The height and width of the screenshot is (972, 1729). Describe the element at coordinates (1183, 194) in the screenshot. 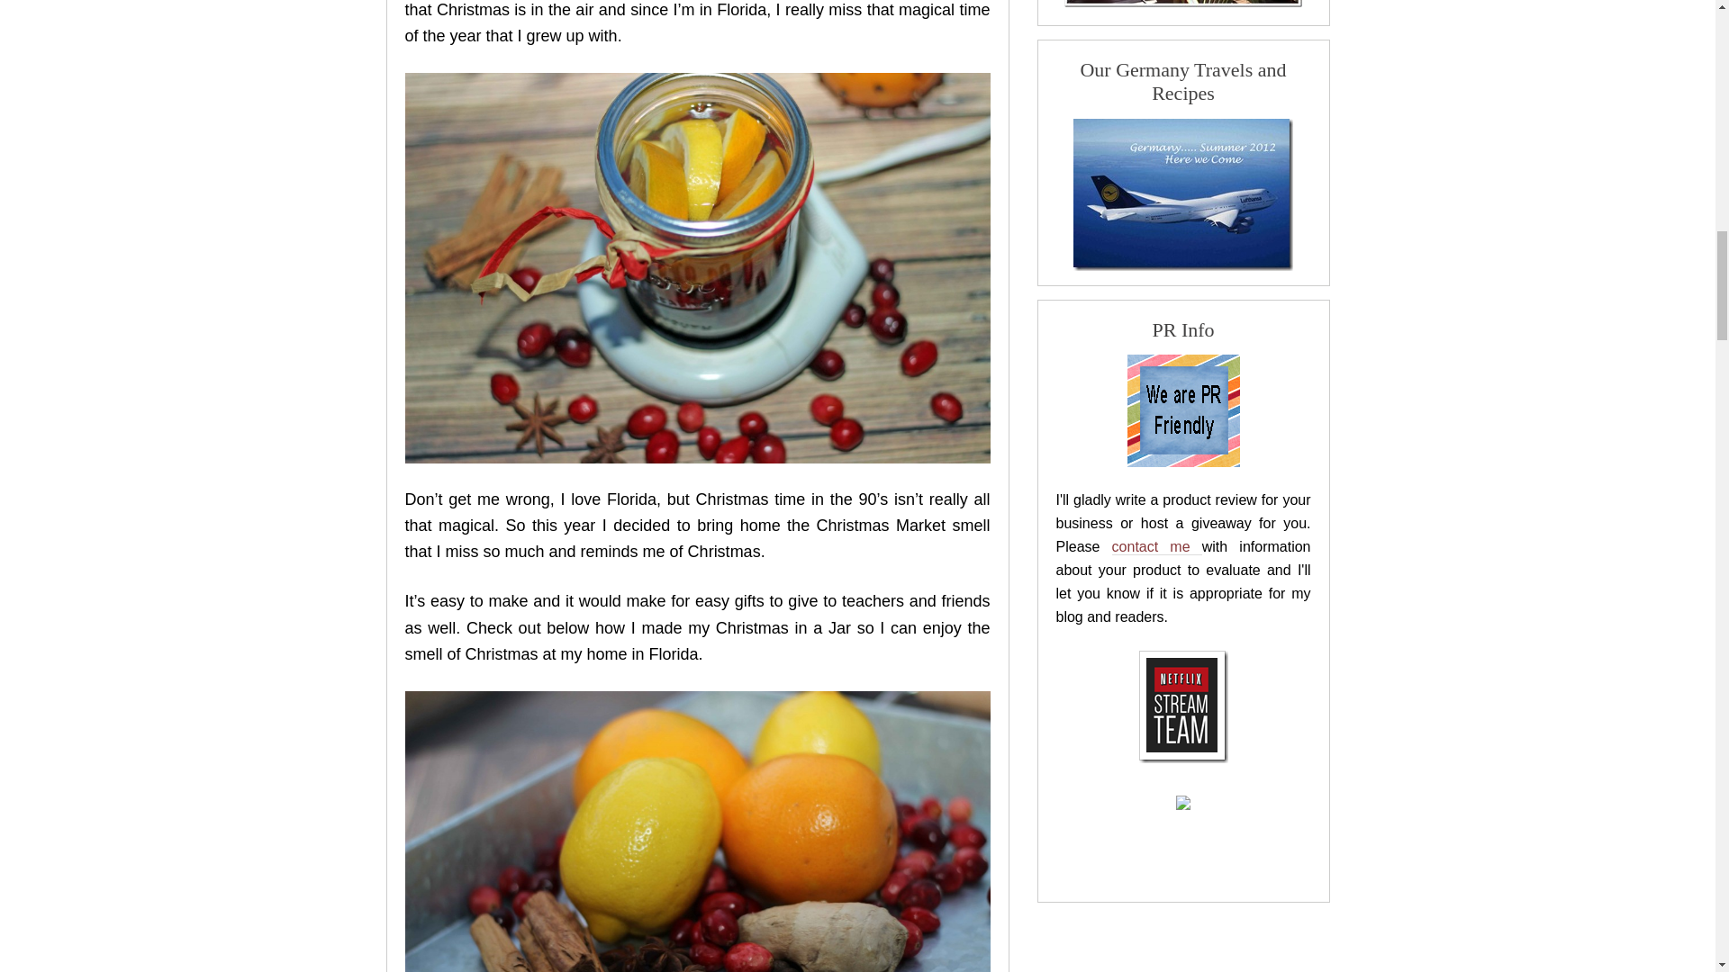

I see `lufthansa-plane-copy` at that location.